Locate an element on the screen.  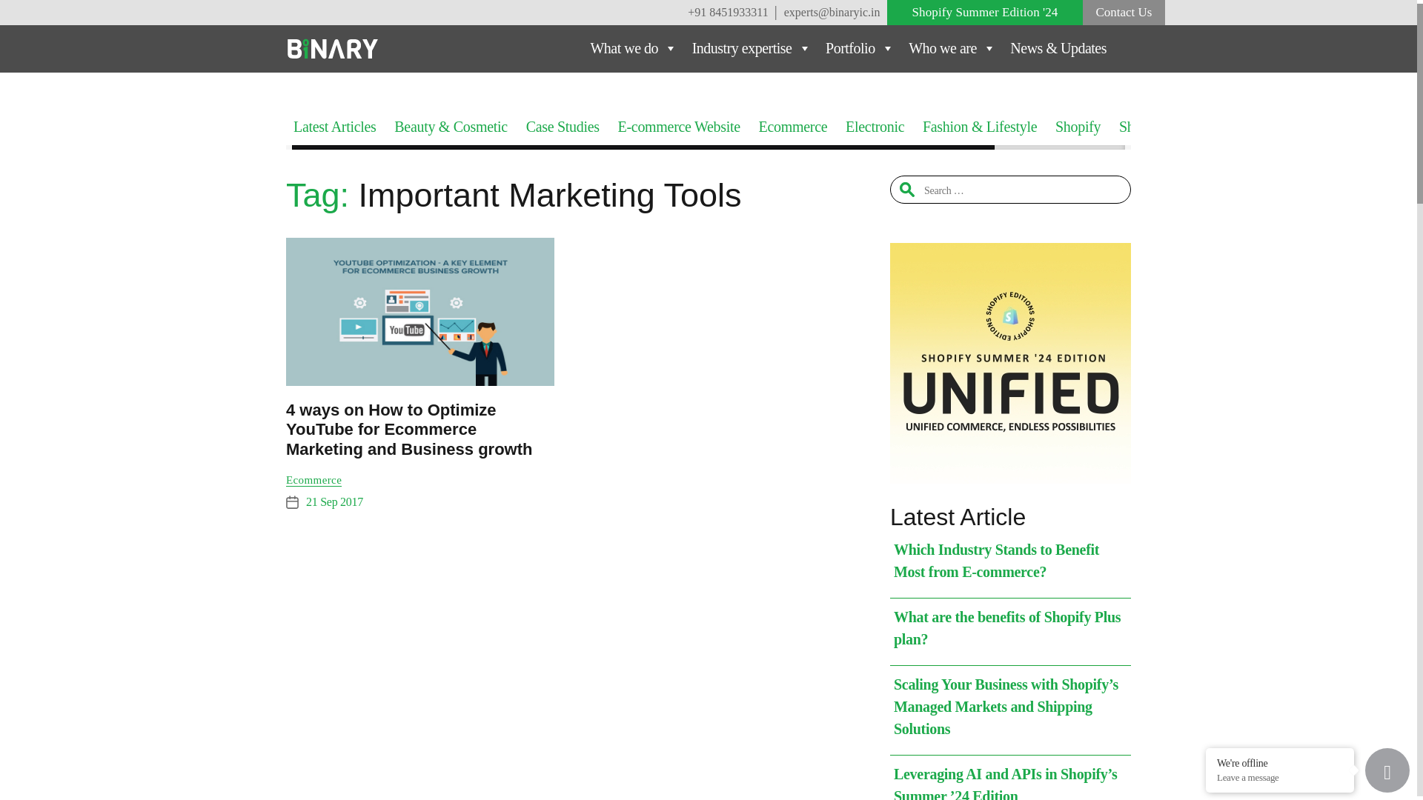
What we do is located at coordinates (633, 48).